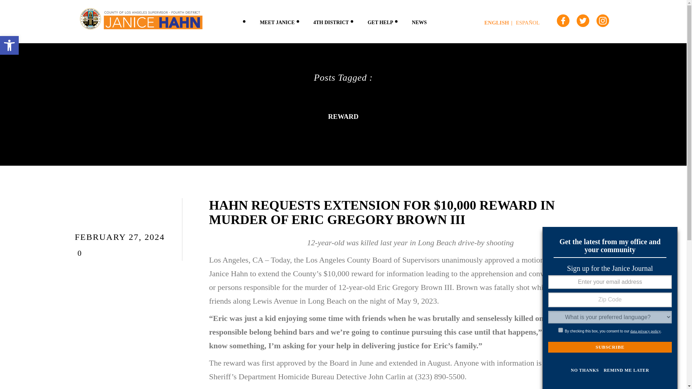 The width and height of the screenshot is (692, 389). Describe the element at coordinates (331, 21) in the screenshot. I see `Accessibility Tools` at that location.